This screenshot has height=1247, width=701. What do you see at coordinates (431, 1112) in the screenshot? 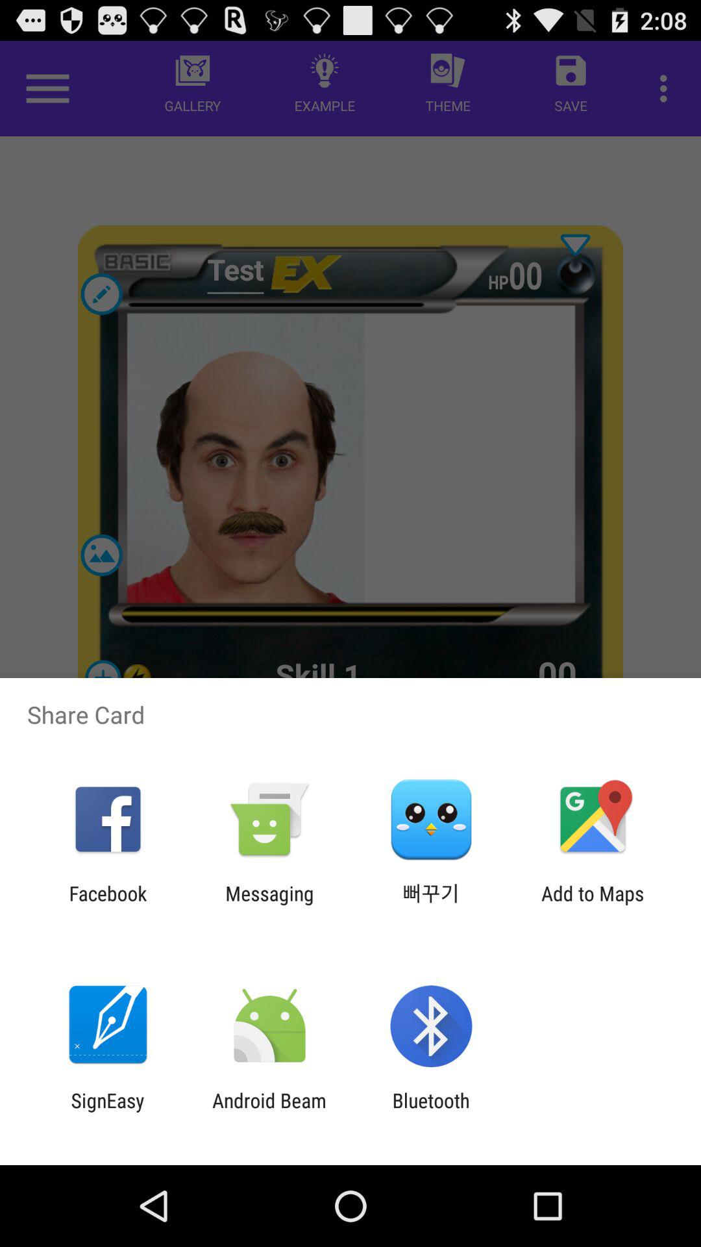
I see `swipe until bluetooth icon` at bounding box center [431, 1112].